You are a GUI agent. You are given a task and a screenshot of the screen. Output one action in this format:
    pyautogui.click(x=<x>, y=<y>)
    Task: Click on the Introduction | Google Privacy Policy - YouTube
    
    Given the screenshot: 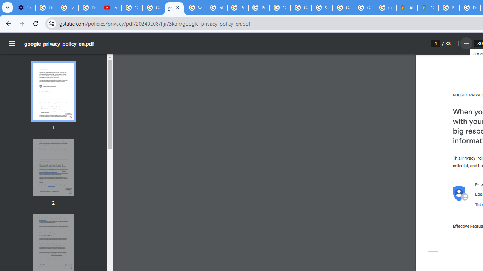 What is the action you would take?
    pyautogui.click(x=111, y=8)
    